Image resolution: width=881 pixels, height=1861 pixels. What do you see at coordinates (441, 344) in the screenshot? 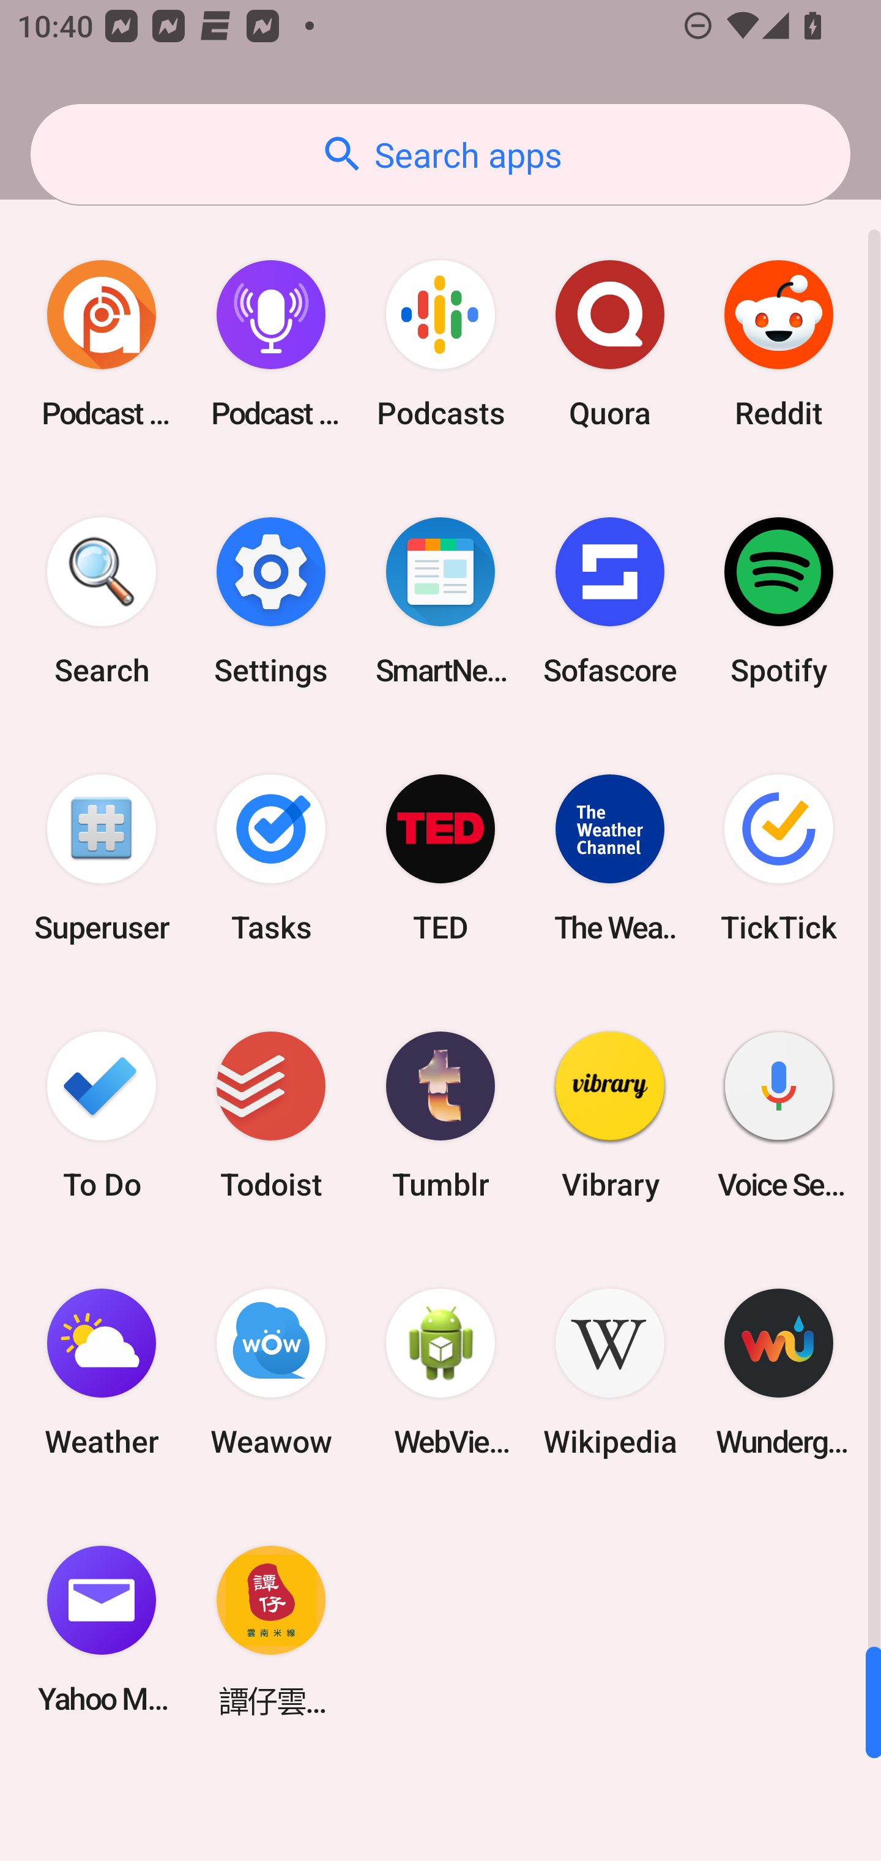
I see `Podcasts` at bounding box center [441, 344].